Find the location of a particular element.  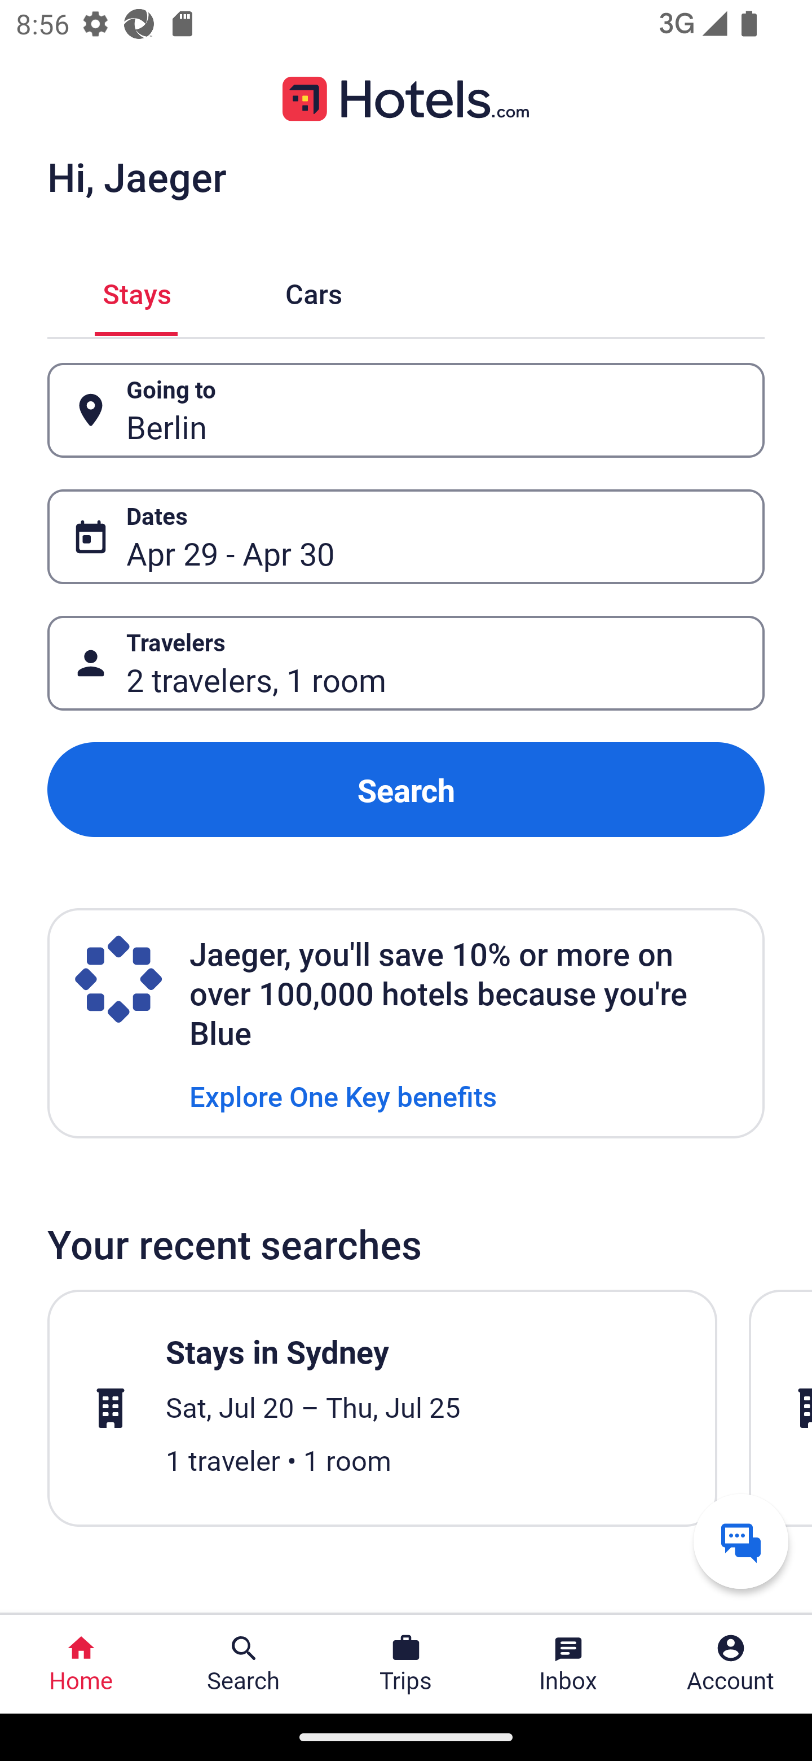

Inbox Inbox Button is located at coordinates (568, 1664).